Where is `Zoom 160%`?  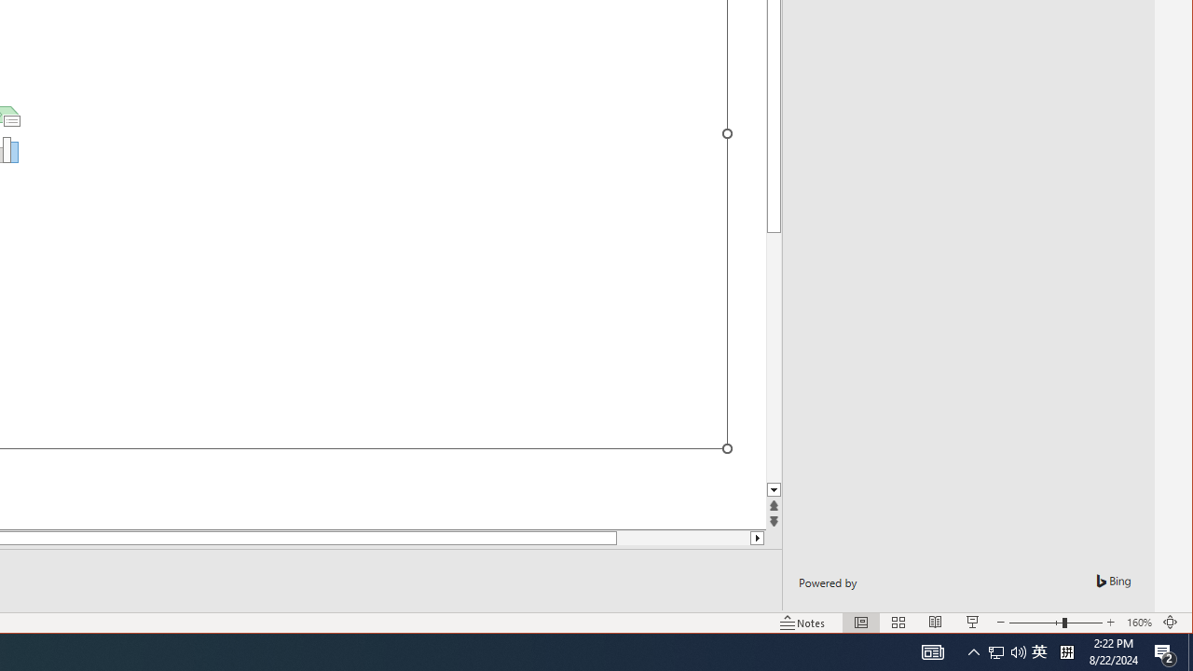 Zoom 160% is located at coordinates (973, 652).